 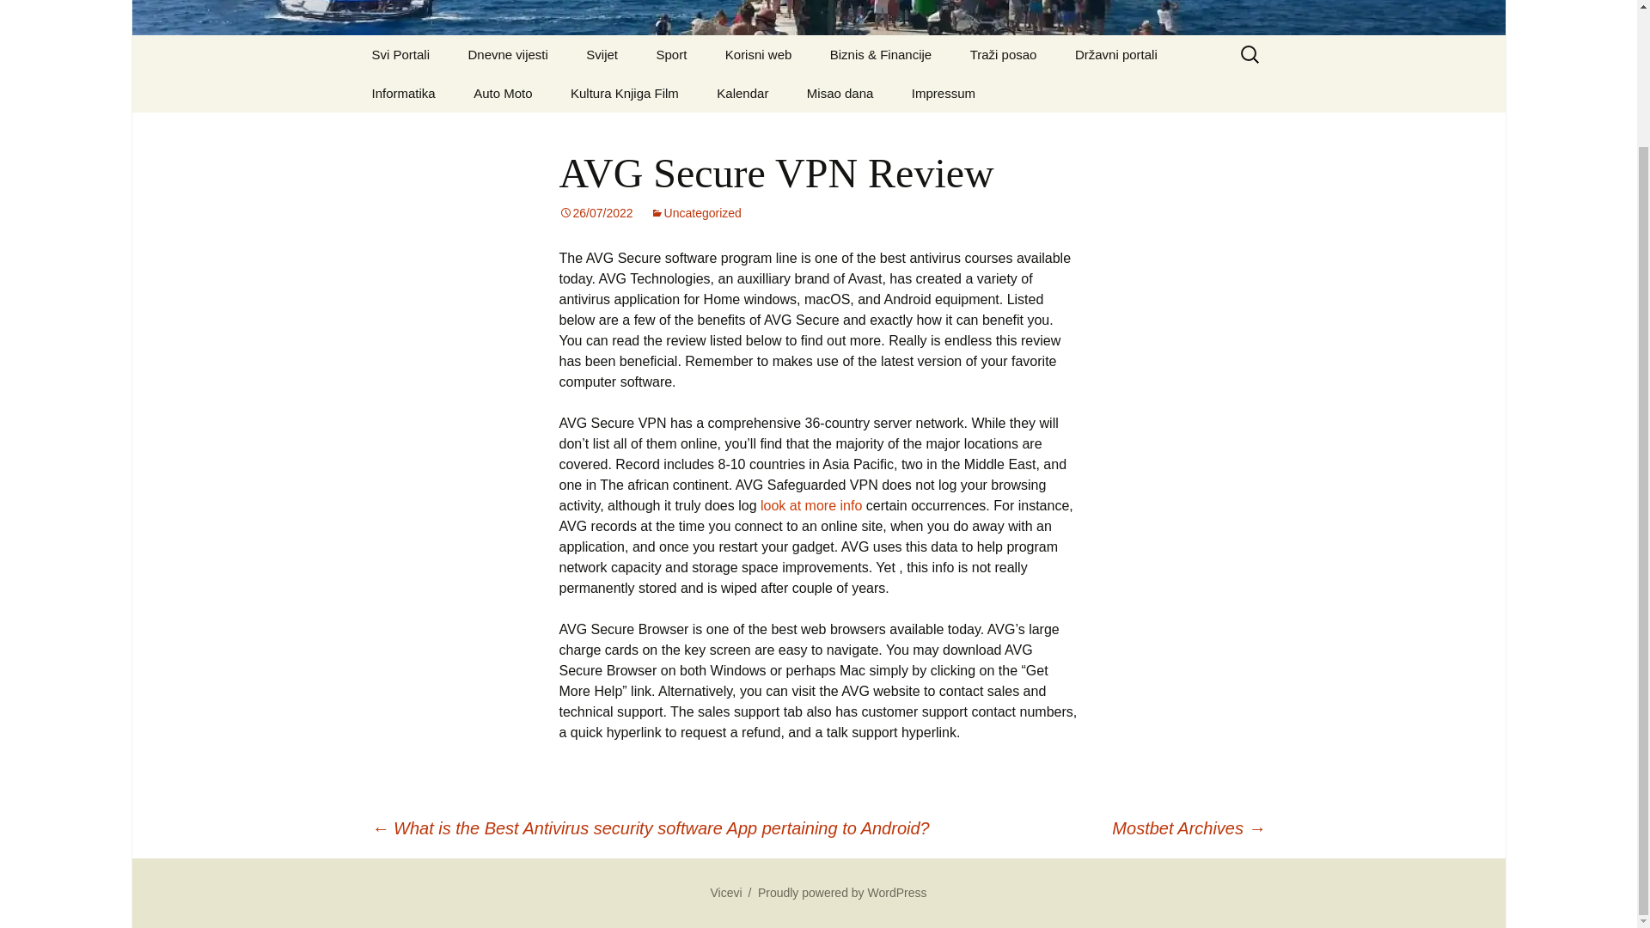 What do you see at coordinates (671, 55) in the screenshot?
I see `Uncategorized` at bounding box center [671, 55].